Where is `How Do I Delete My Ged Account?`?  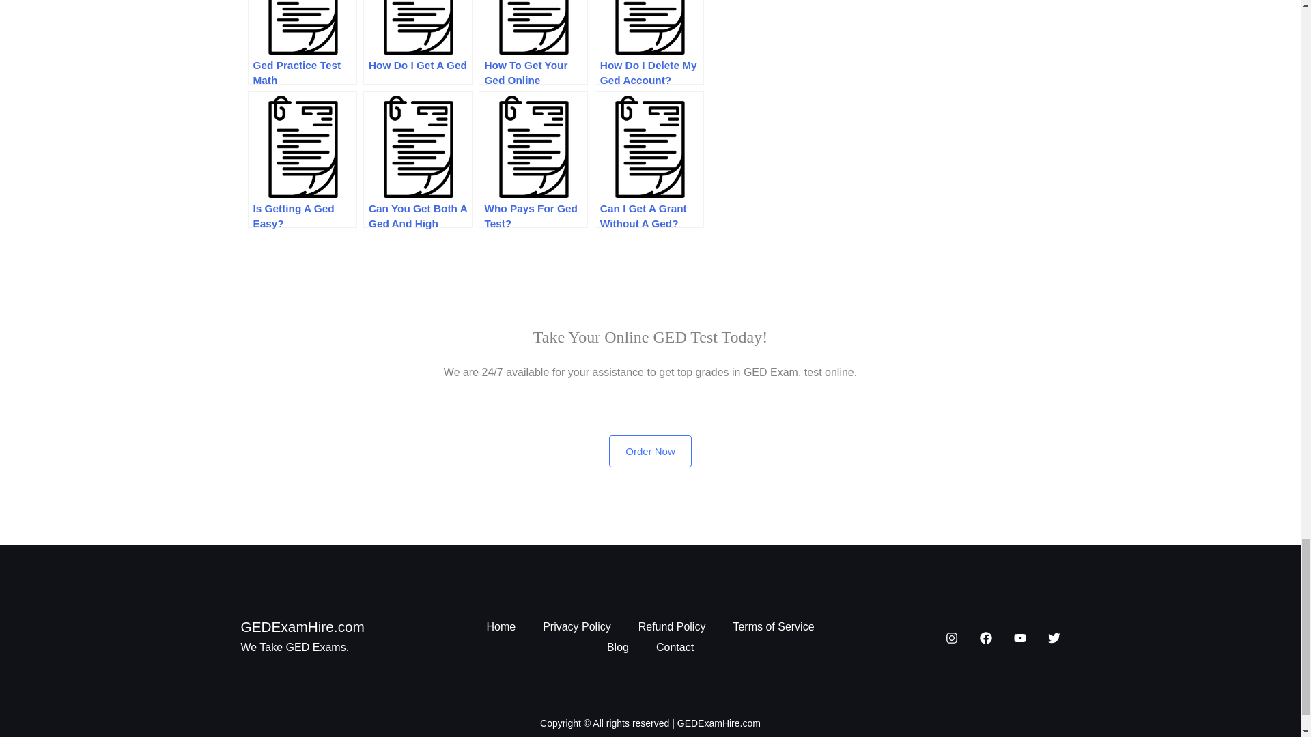
How Do I Delete My Ged Account? is located at coordinates (649, 42).